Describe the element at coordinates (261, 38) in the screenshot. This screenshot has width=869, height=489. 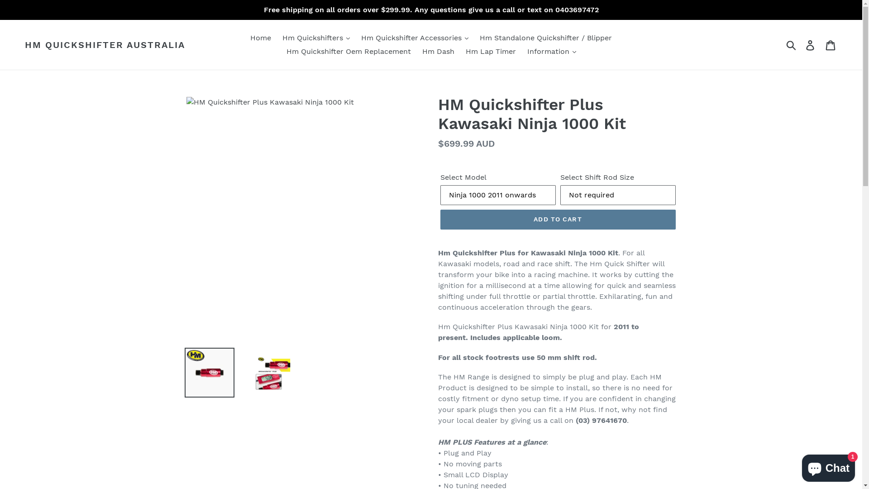
I see `Home` at that location.